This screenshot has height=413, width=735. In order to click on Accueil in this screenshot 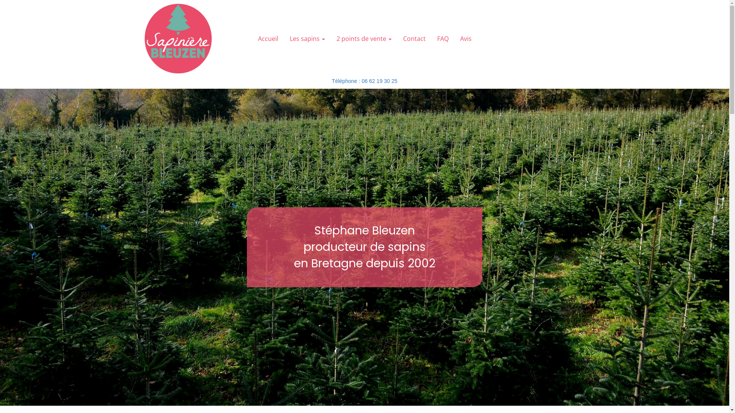, I will do `click(268, 39)`.